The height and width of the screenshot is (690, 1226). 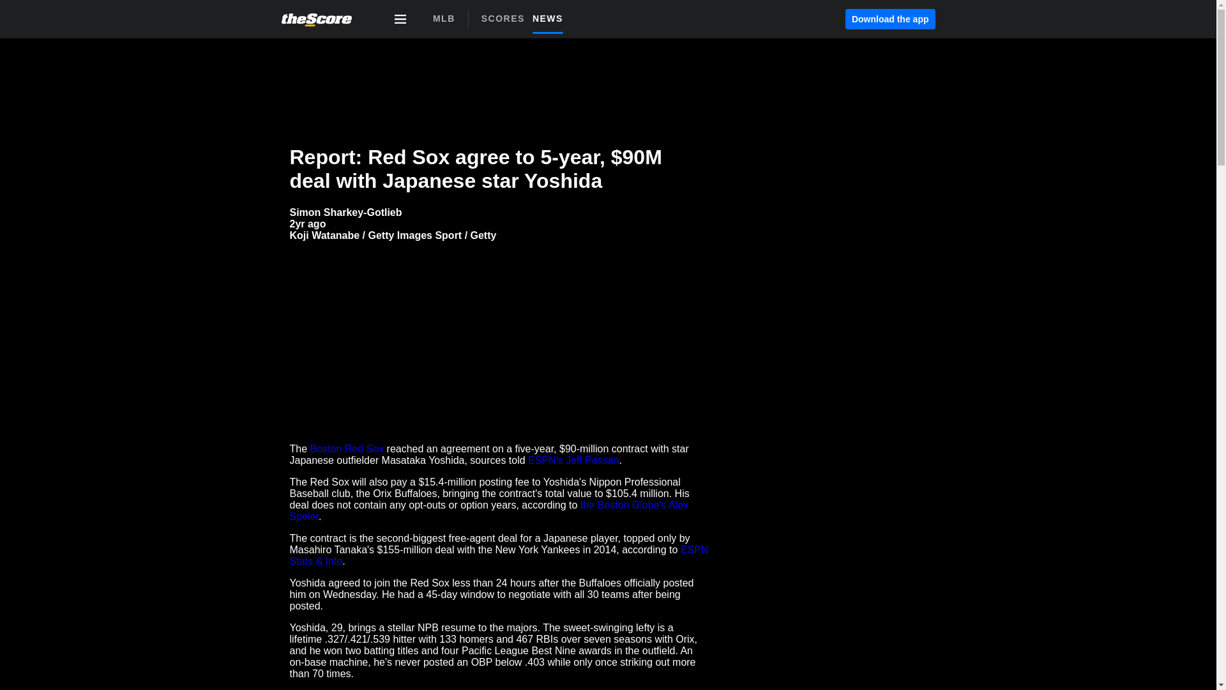 I want to click on Boston Red Sox, so click(x=347, y=448).